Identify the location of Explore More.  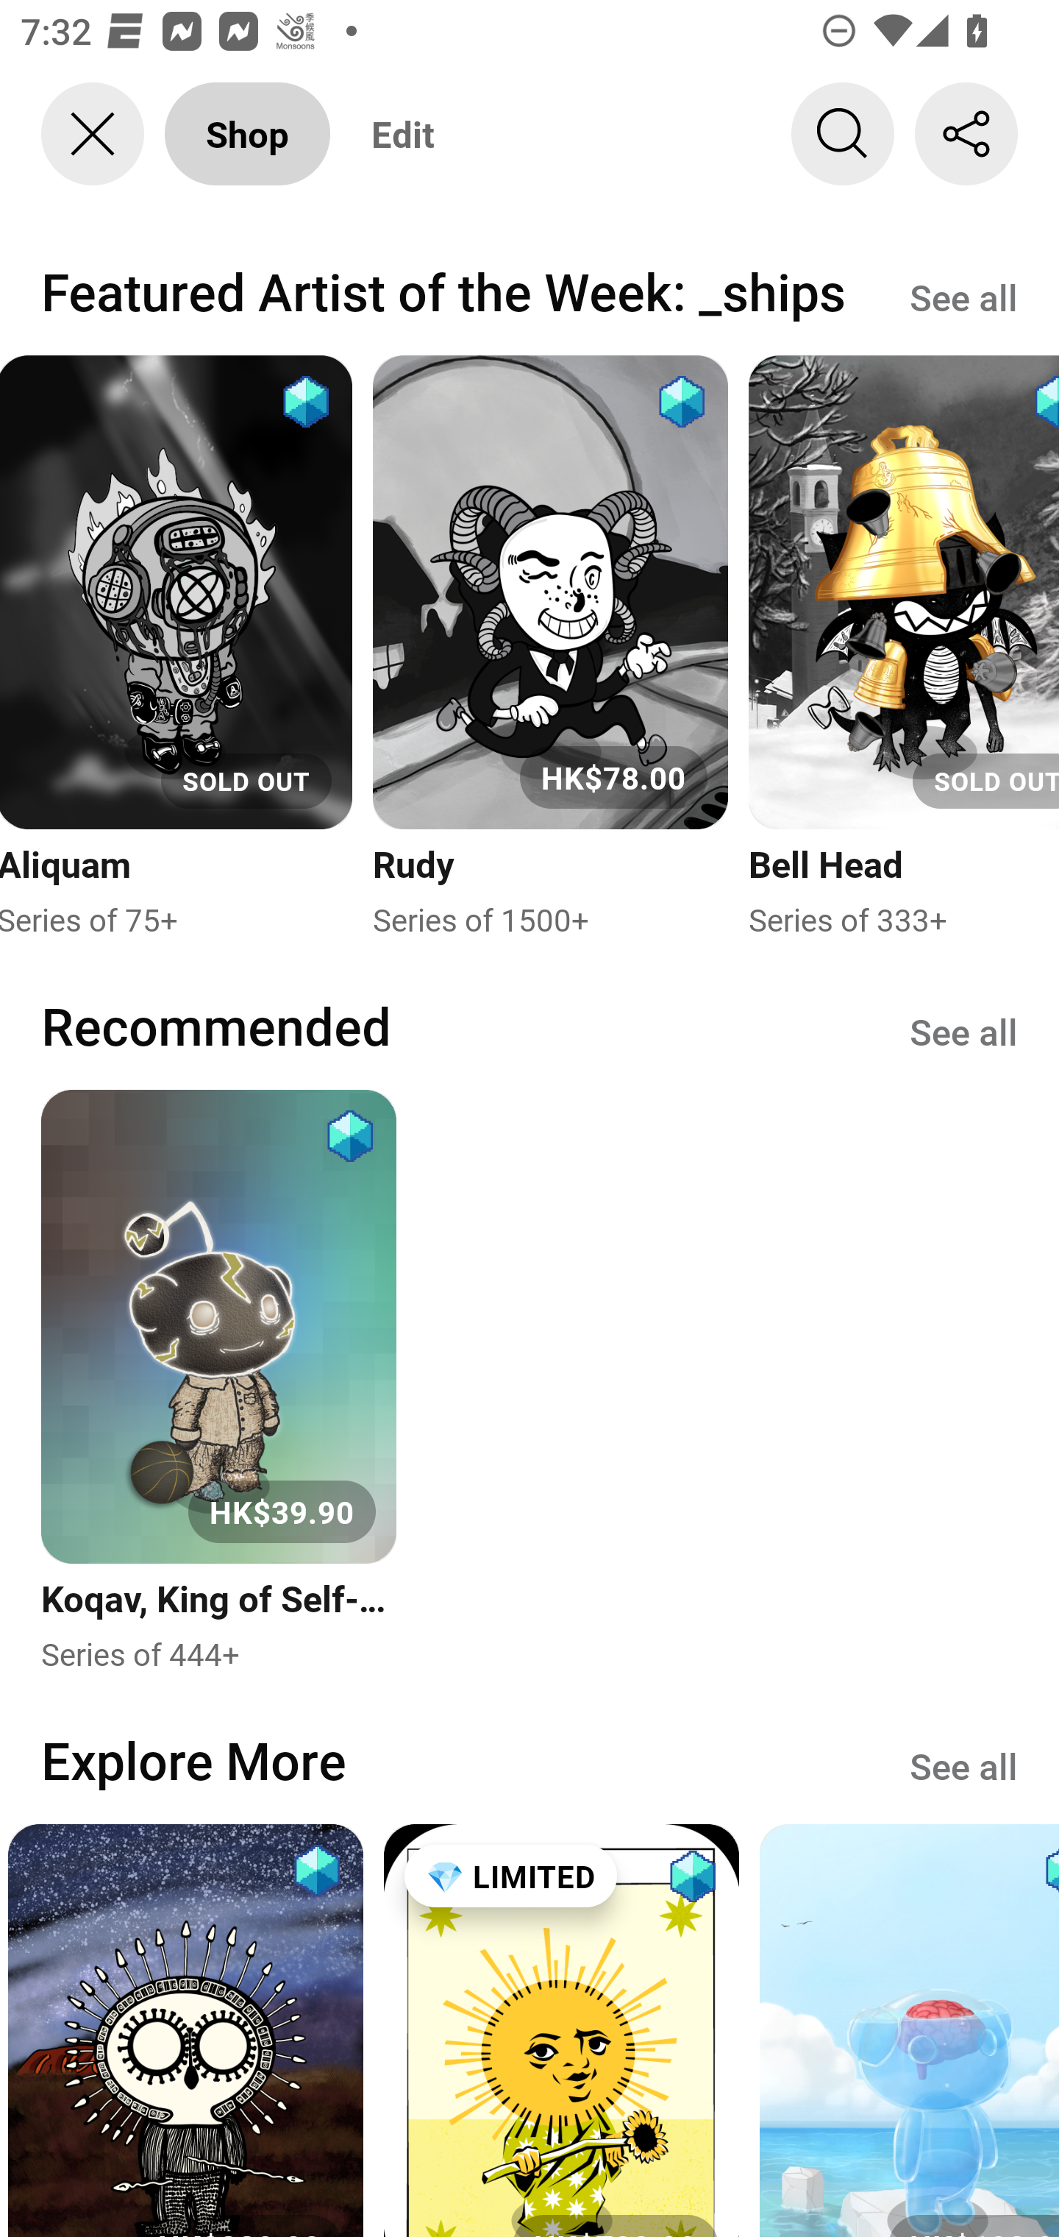
(193, 1759).